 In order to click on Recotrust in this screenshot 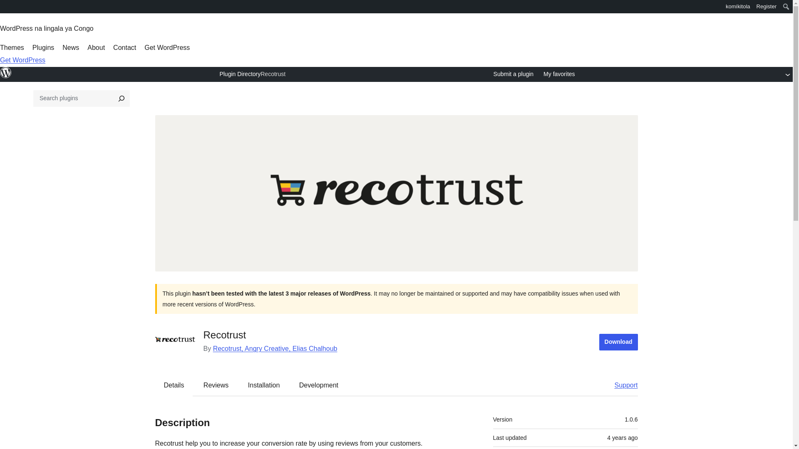, I will do `click(273, 74)`.